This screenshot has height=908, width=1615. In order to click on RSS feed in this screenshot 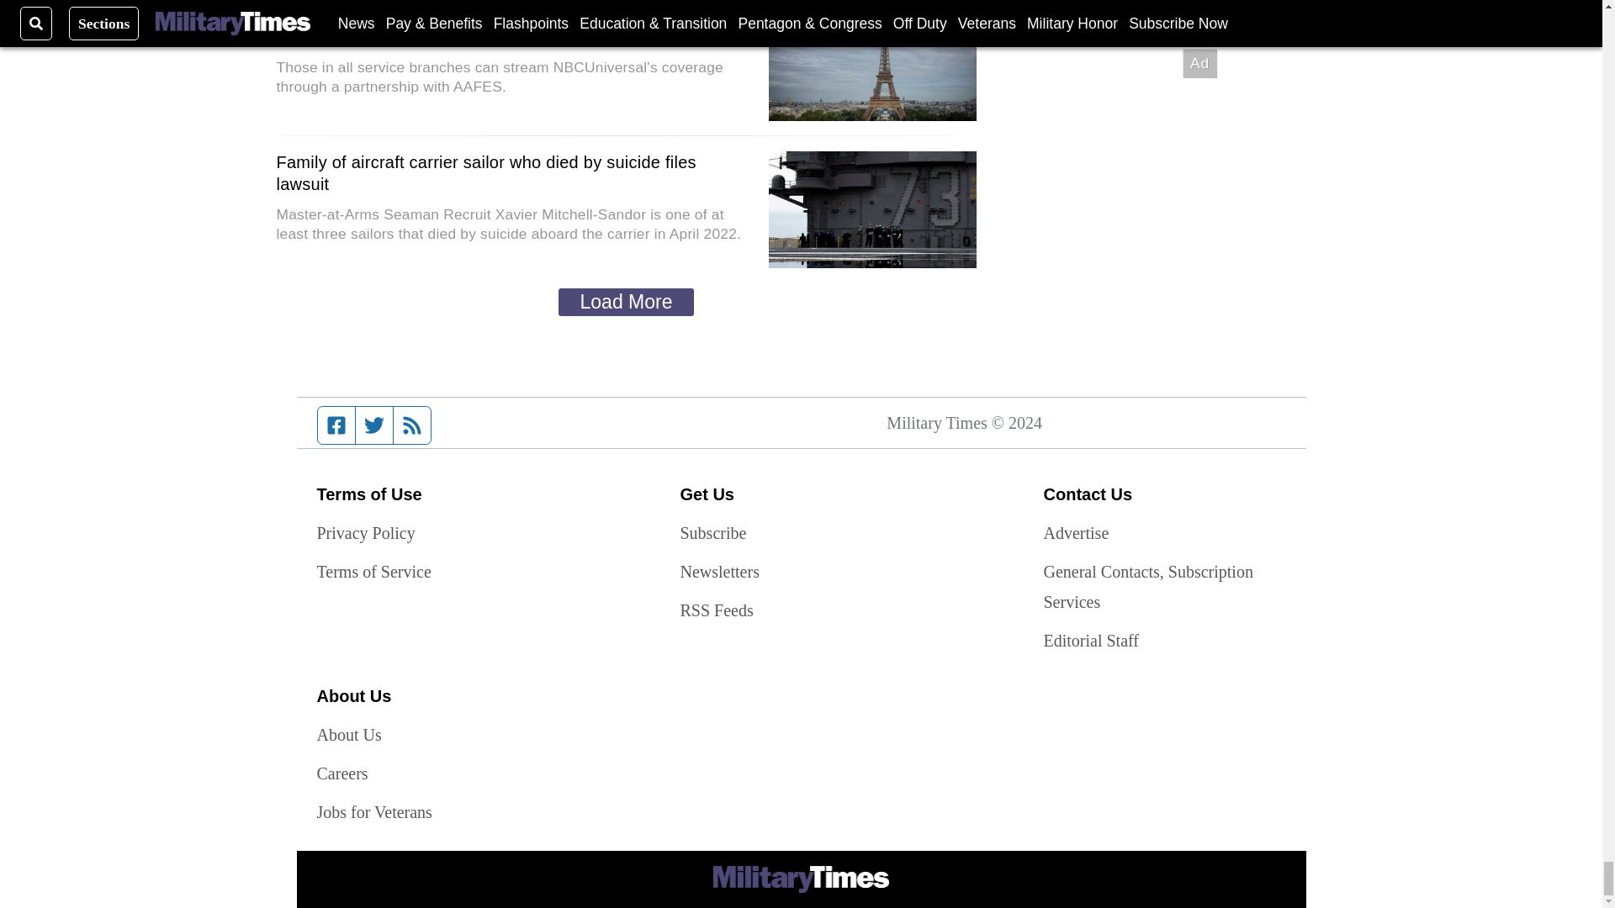, I will do `click(412, 425)`.